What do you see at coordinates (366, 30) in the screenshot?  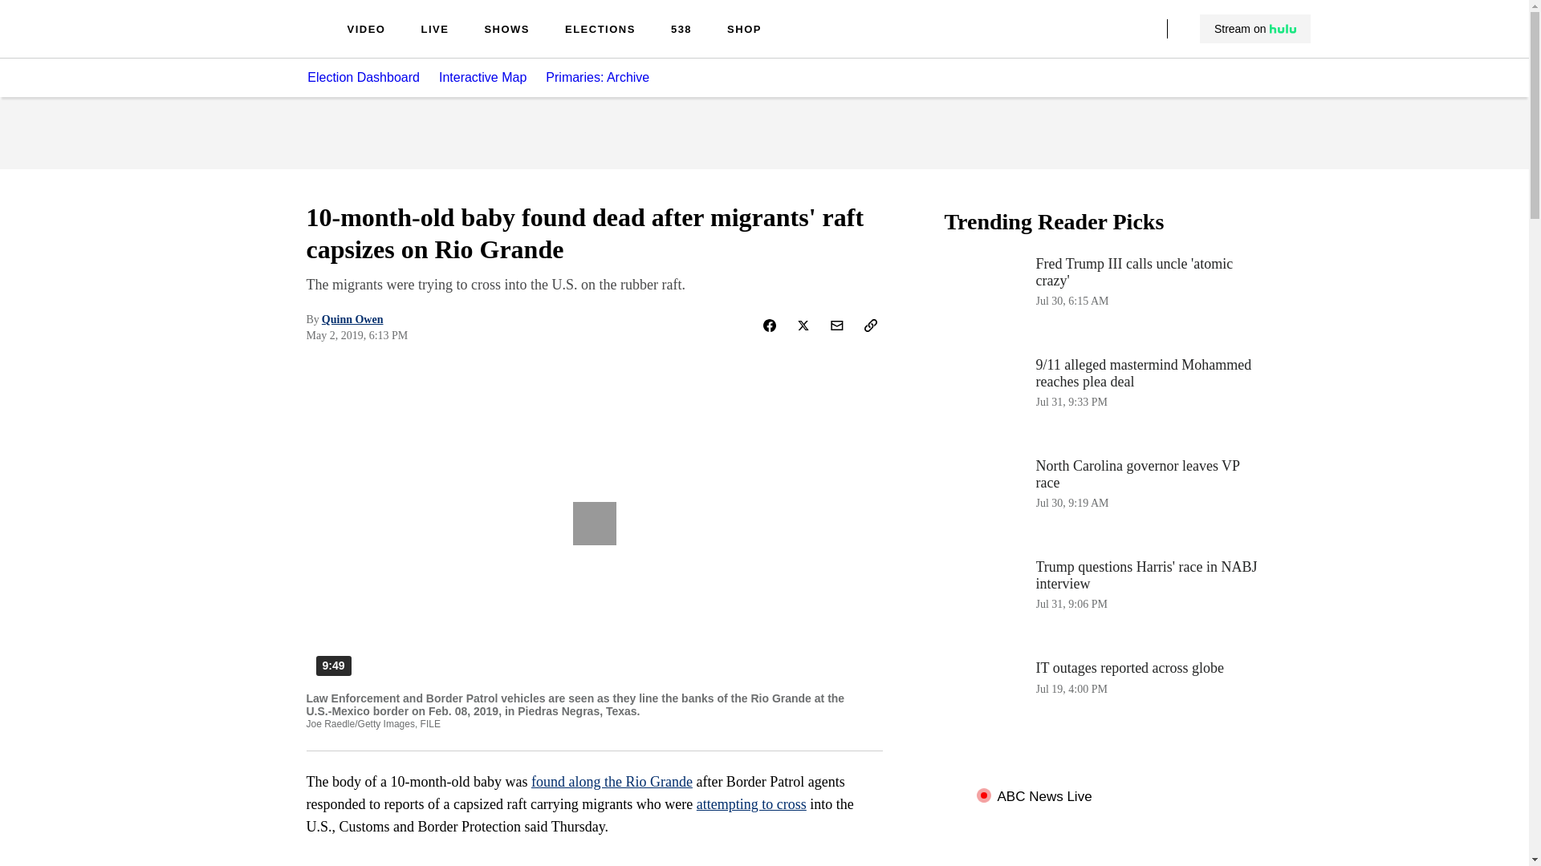 I see `Stream on` at bounding box center [366, 30].